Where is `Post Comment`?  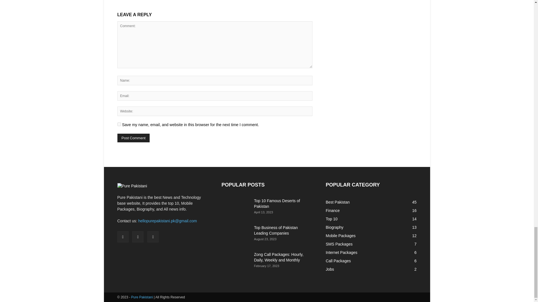 Post Comment is located at coordinates (133, 138).